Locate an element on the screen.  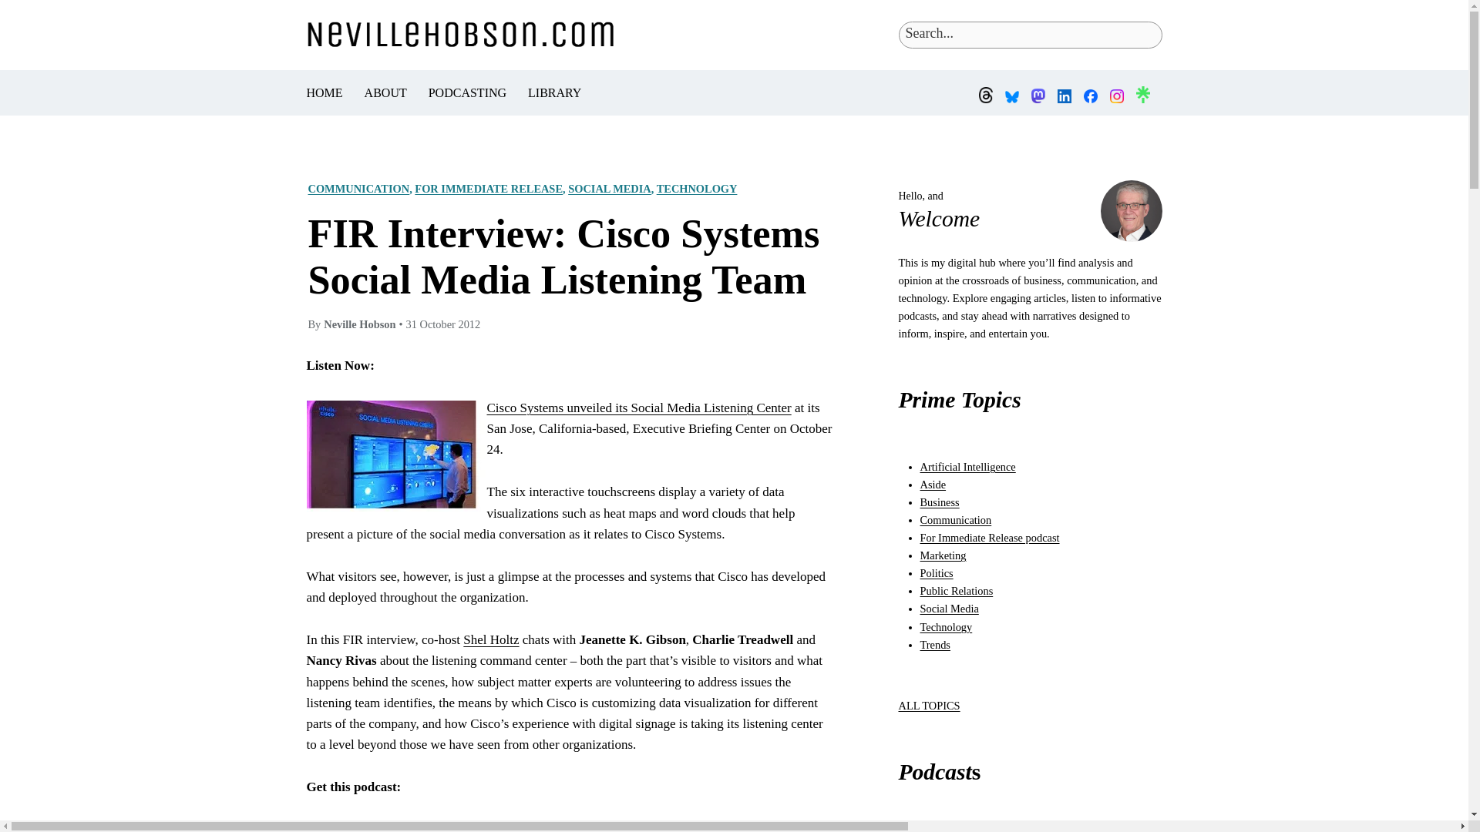
Download the MP3 file is located at coordinates (399, 827).